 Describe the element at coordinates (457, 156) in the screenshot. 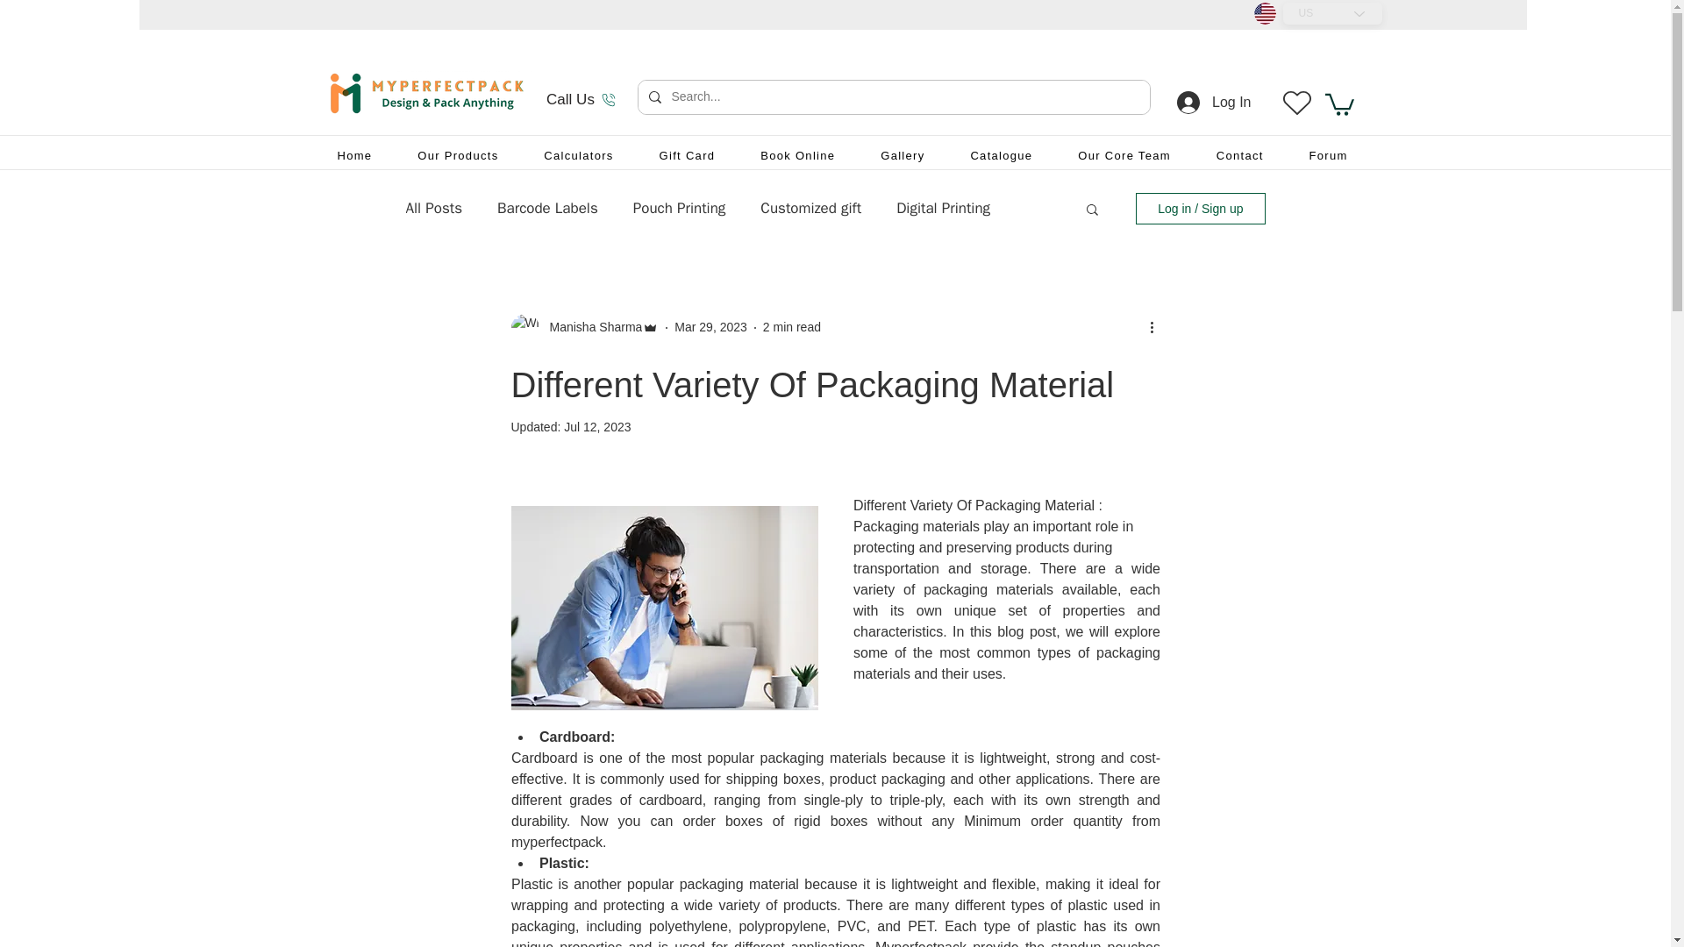

I see `Our Products` at that location.